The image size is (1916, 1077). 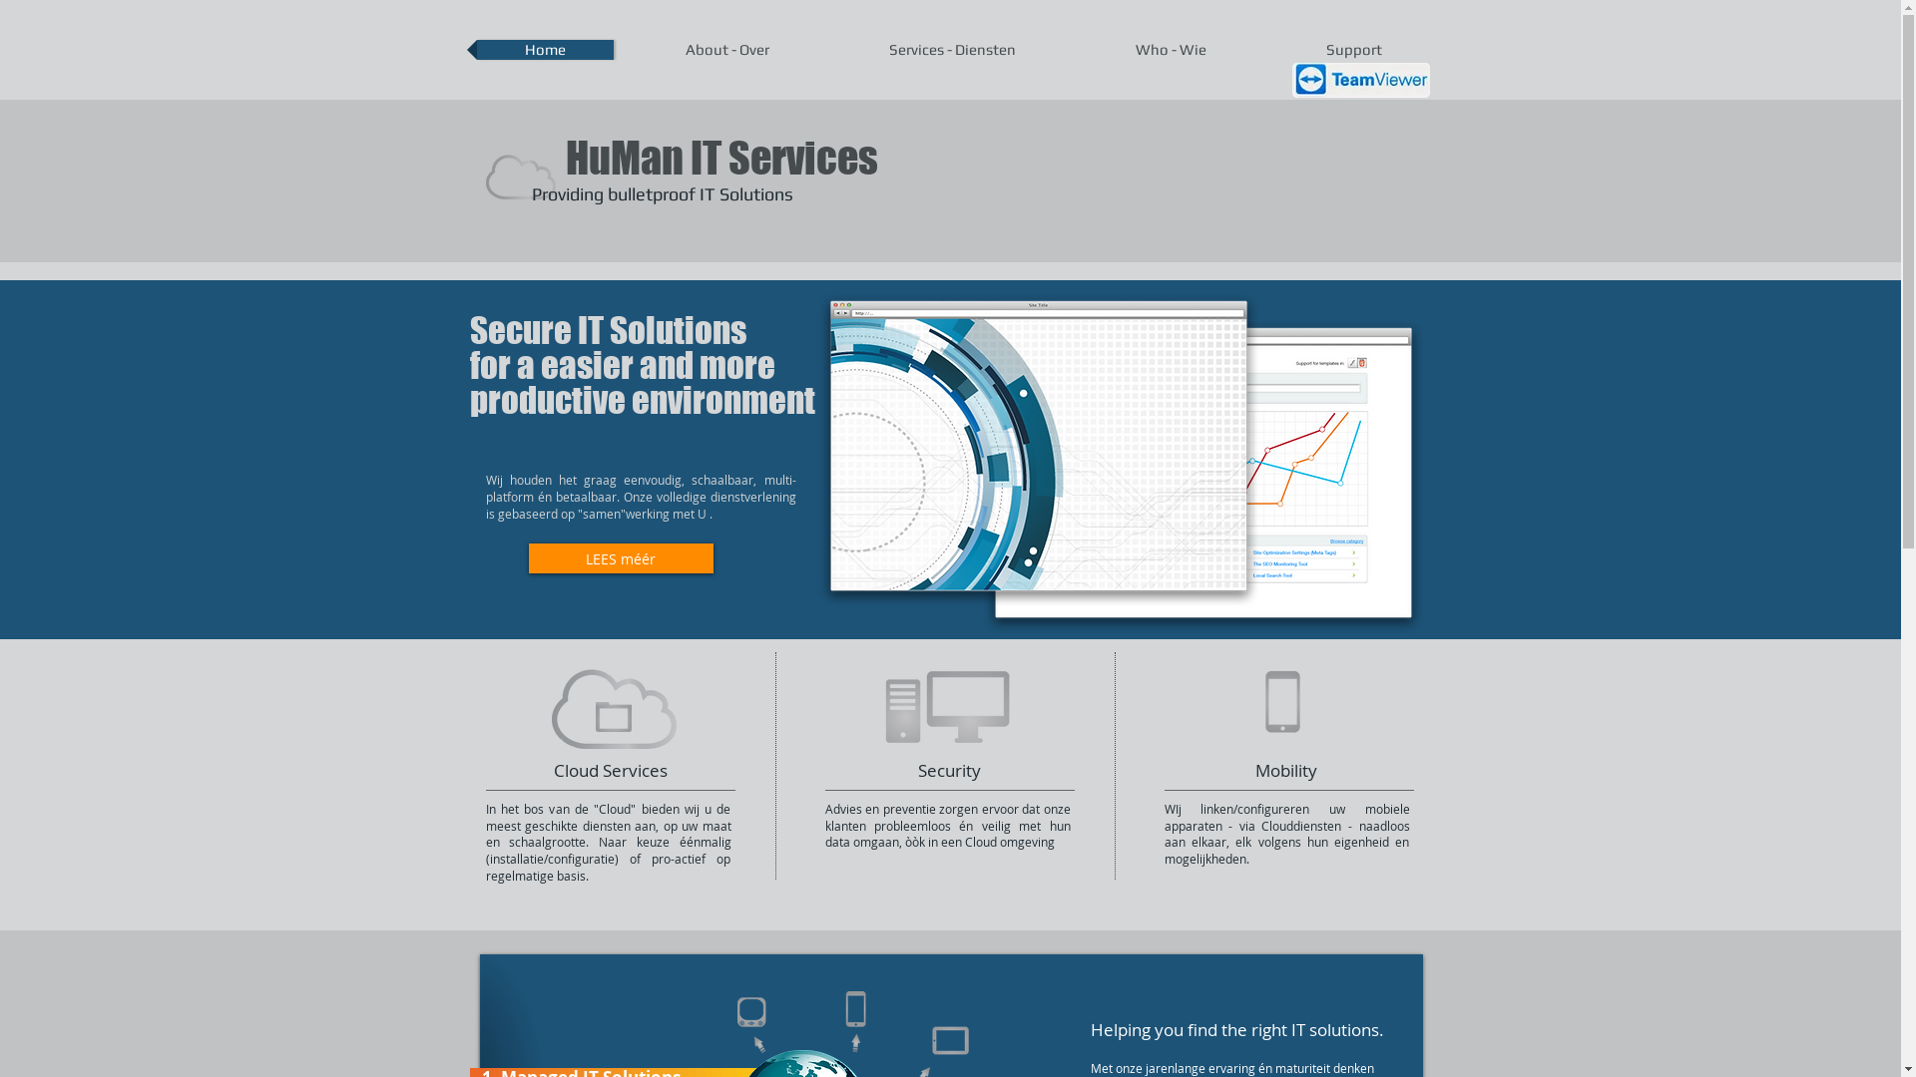 I want to click on Support, so click(x=1355, y=50).